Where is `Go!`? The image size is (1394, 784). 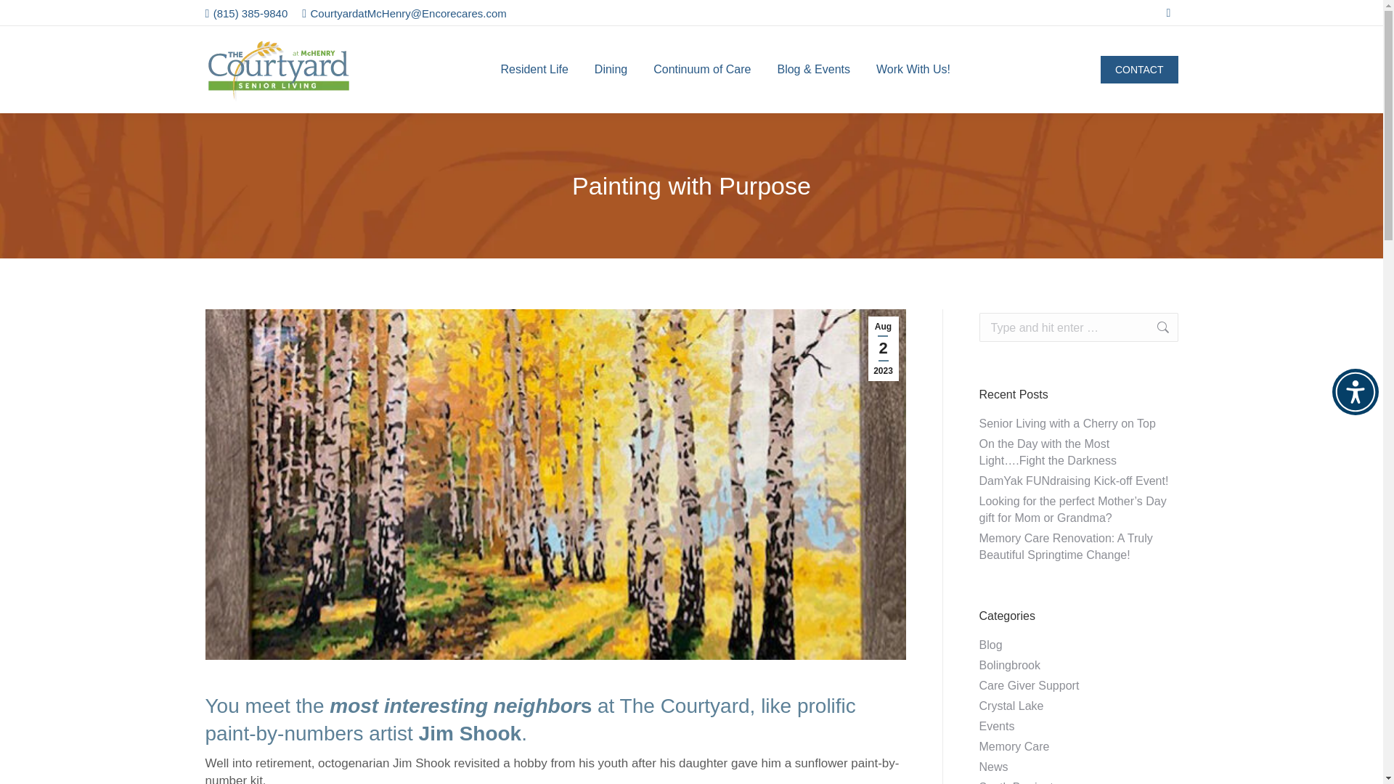 Go! is located at coordinates (1156, 327).